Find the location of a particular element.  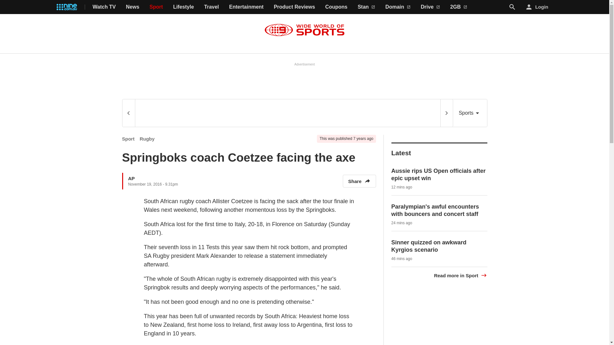

Sport is located at coordinates (156, 7).